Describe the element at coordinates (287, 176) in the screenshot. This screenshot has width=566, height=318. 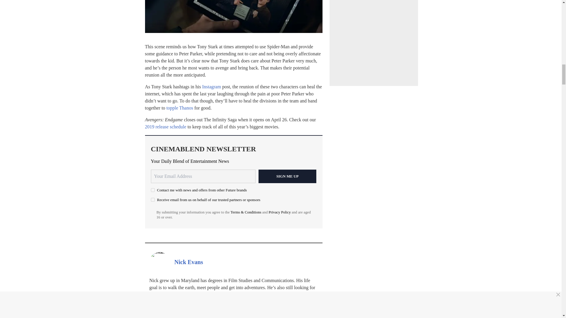
I see `Sign me up` at that location.